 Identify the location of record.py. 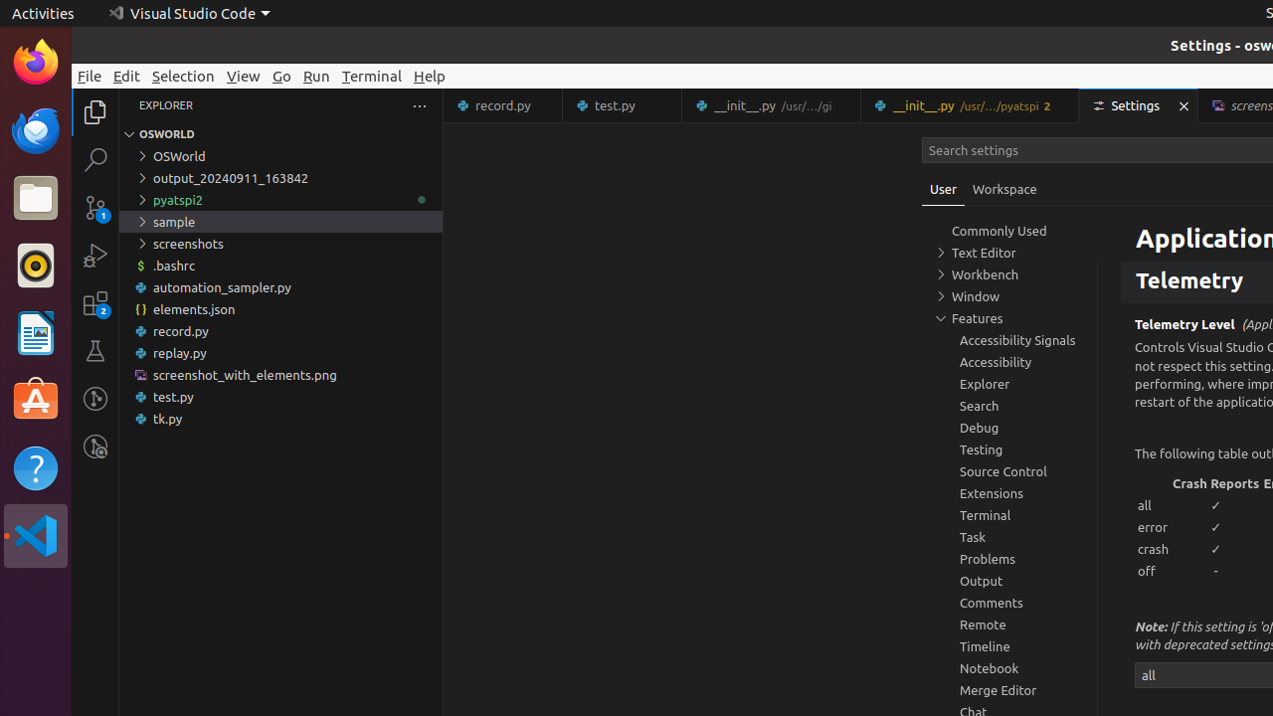
(280, 331).